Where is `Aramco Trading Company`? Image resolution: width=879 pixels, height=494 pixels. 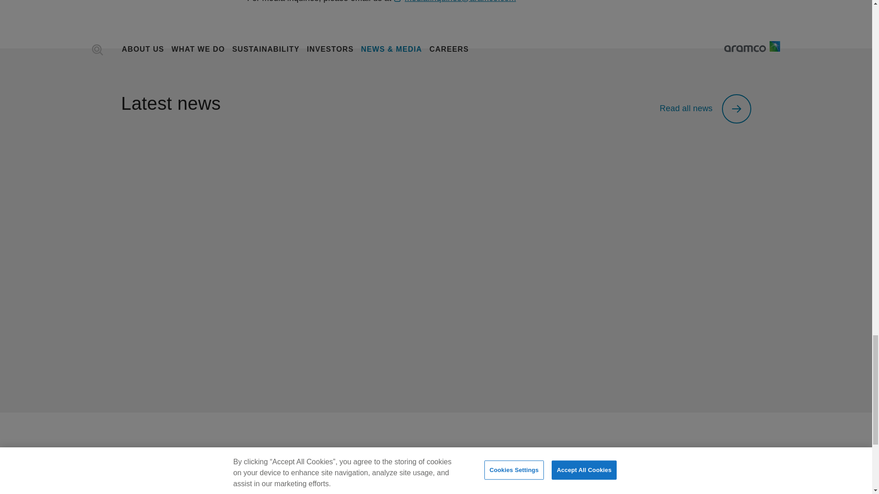
Aramco Trading Company is located at coordinates (510, 484).